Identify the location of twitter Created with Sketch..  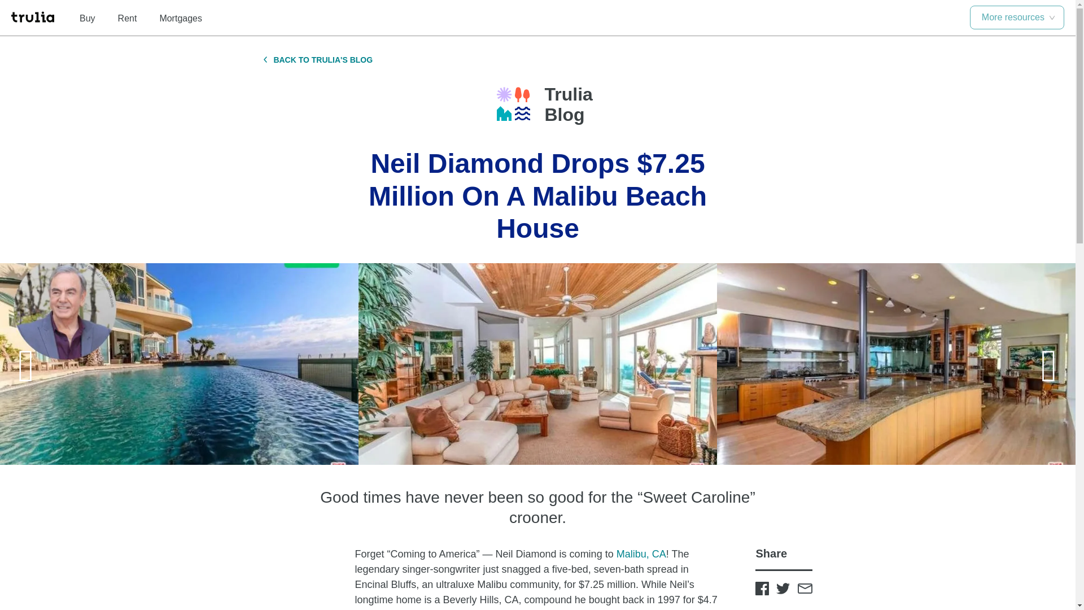
(783, 589).